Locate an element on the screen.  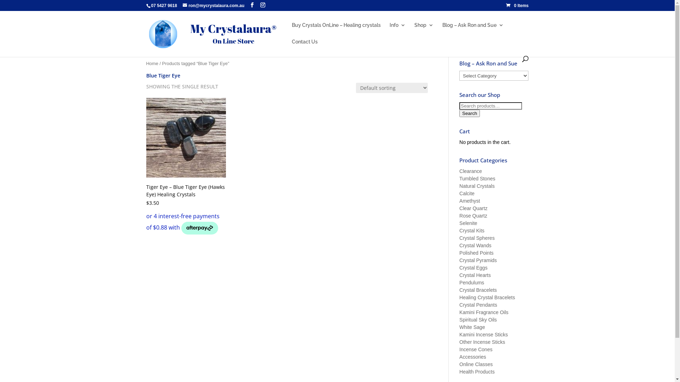
Kamini Incense Sticks is located at coordinates (484, 335).